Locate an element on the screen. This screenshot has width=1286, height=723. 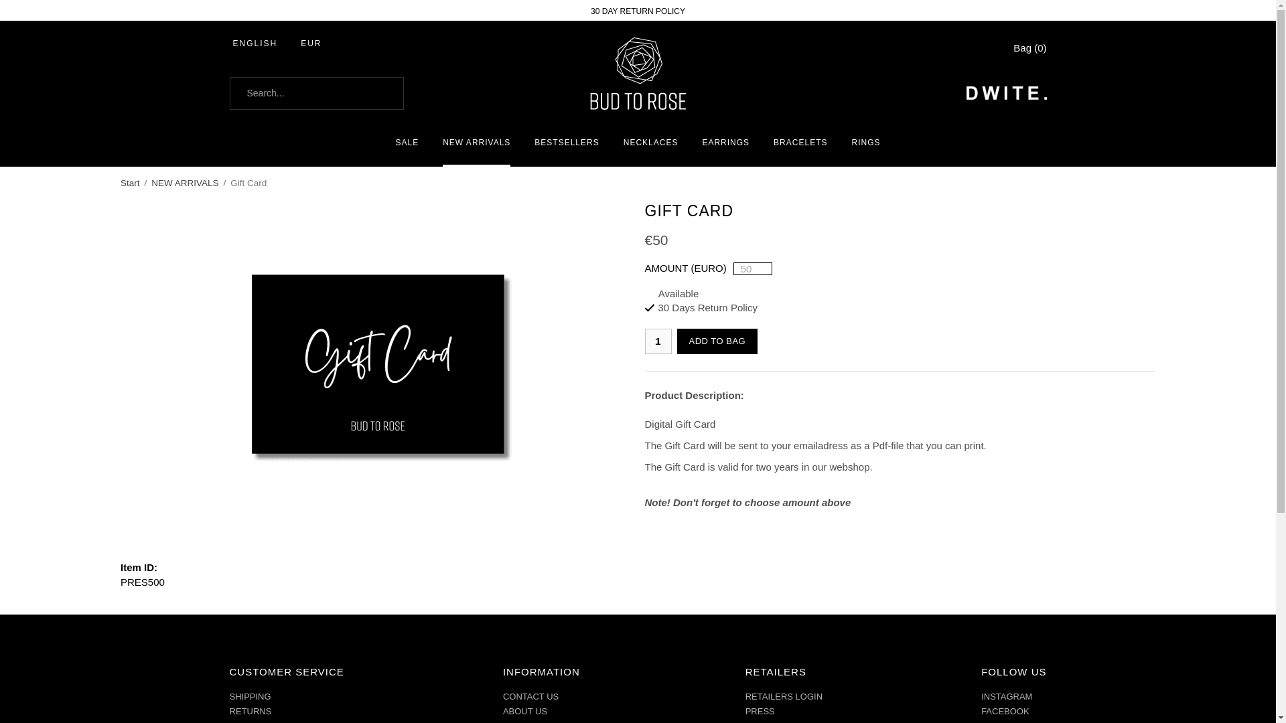
PRESS is located at coordinates (760, 711).